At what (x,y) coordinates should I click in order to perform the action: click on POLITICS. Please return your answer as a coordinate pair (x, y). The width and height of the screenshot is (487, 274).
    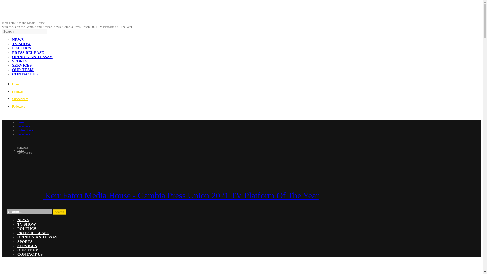
    Looking at the image, I should click on (26, 229).